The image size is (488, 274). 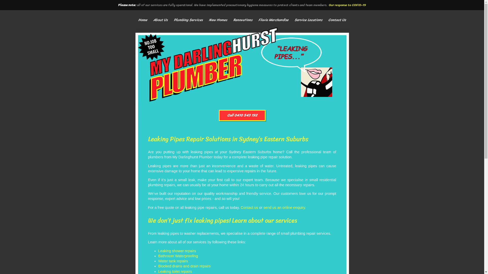 I want to click on send us an online enquiry, so click(x=284, y=208).